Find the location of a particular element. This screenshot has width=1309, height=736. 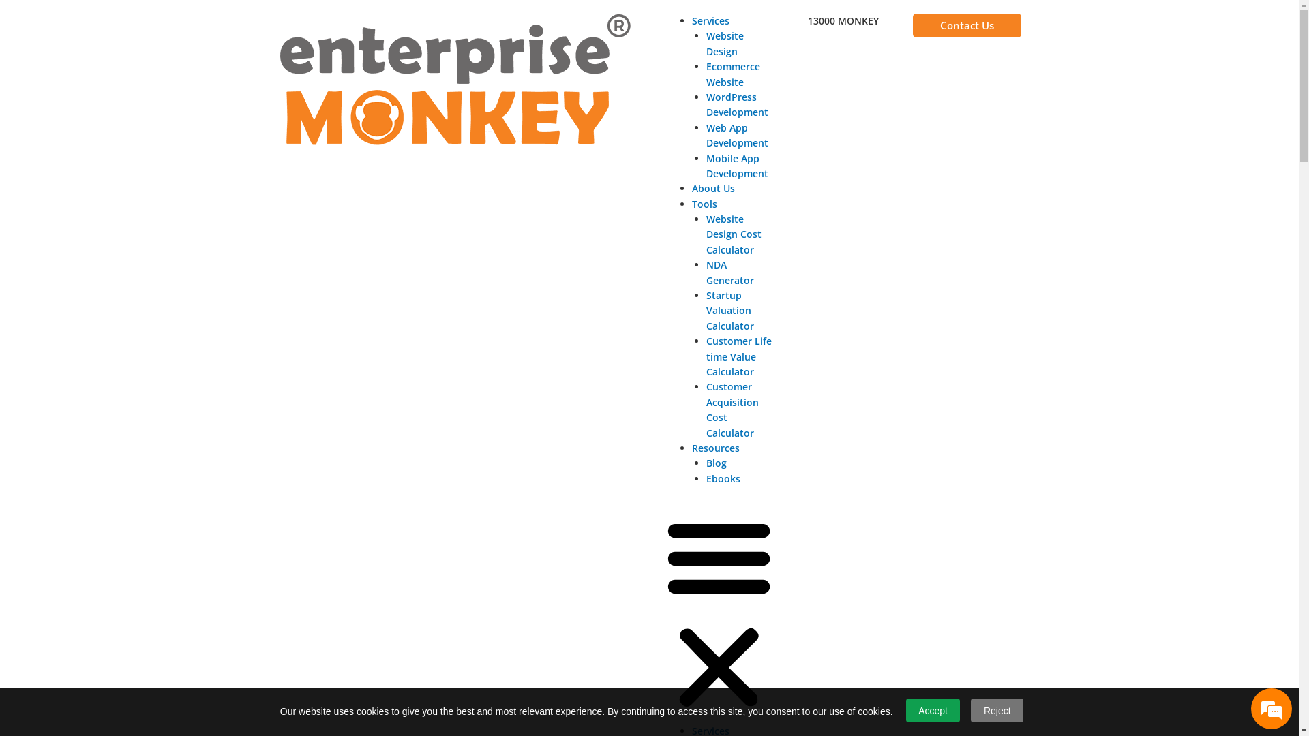

Resources is located at coordinates (714, 448).